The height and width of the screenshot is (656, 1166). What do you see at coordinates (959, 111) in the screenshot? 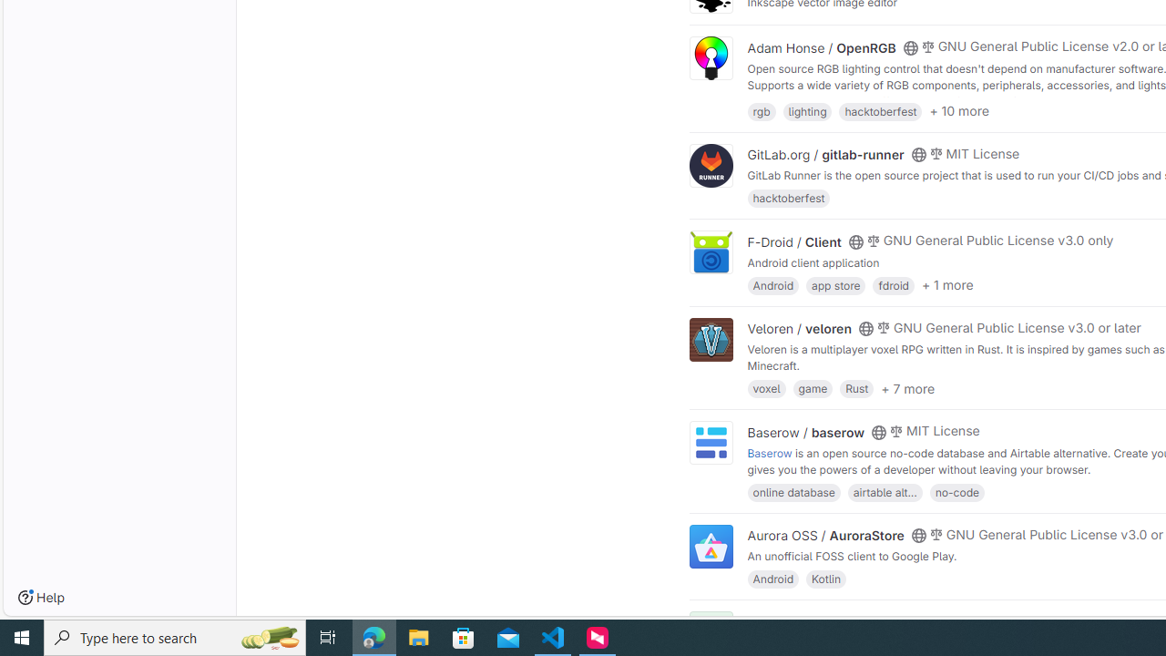
I see `+ 10 more` at bounding box center [959, 111].